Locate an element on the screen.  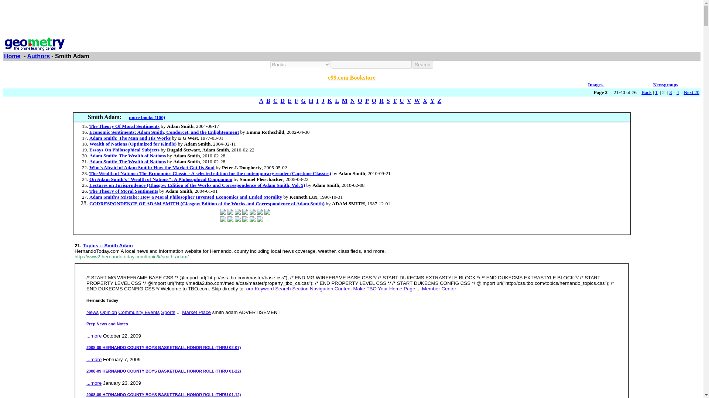
Authors is located at coordinates (38, 56).